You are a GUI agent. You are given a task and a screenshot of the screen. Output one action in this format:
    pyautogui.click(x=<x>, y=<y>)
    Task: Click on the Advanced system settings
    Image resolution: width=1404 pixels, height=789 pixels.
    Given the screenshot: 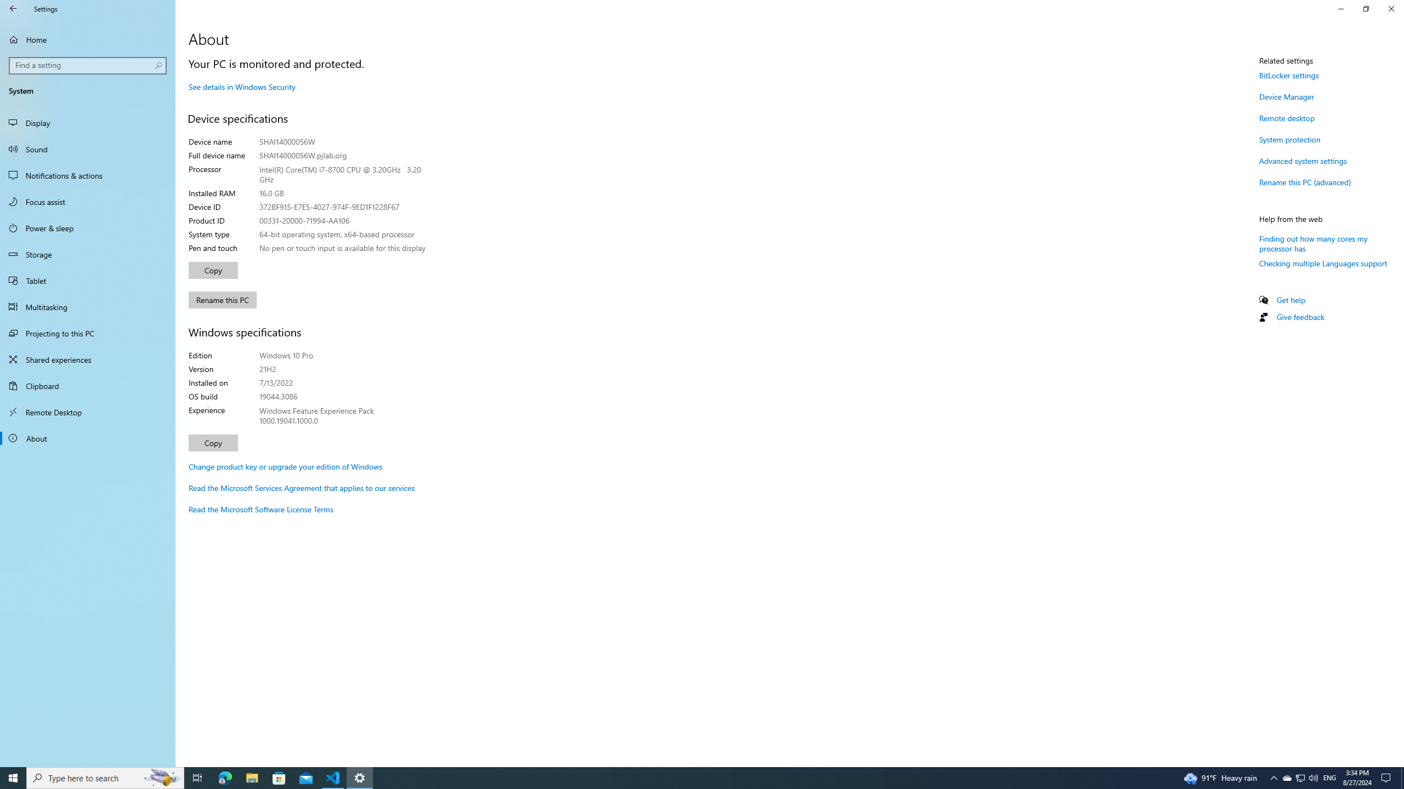 What is the action you would take?
    pyautogui.click(x=1303, y=160)
    